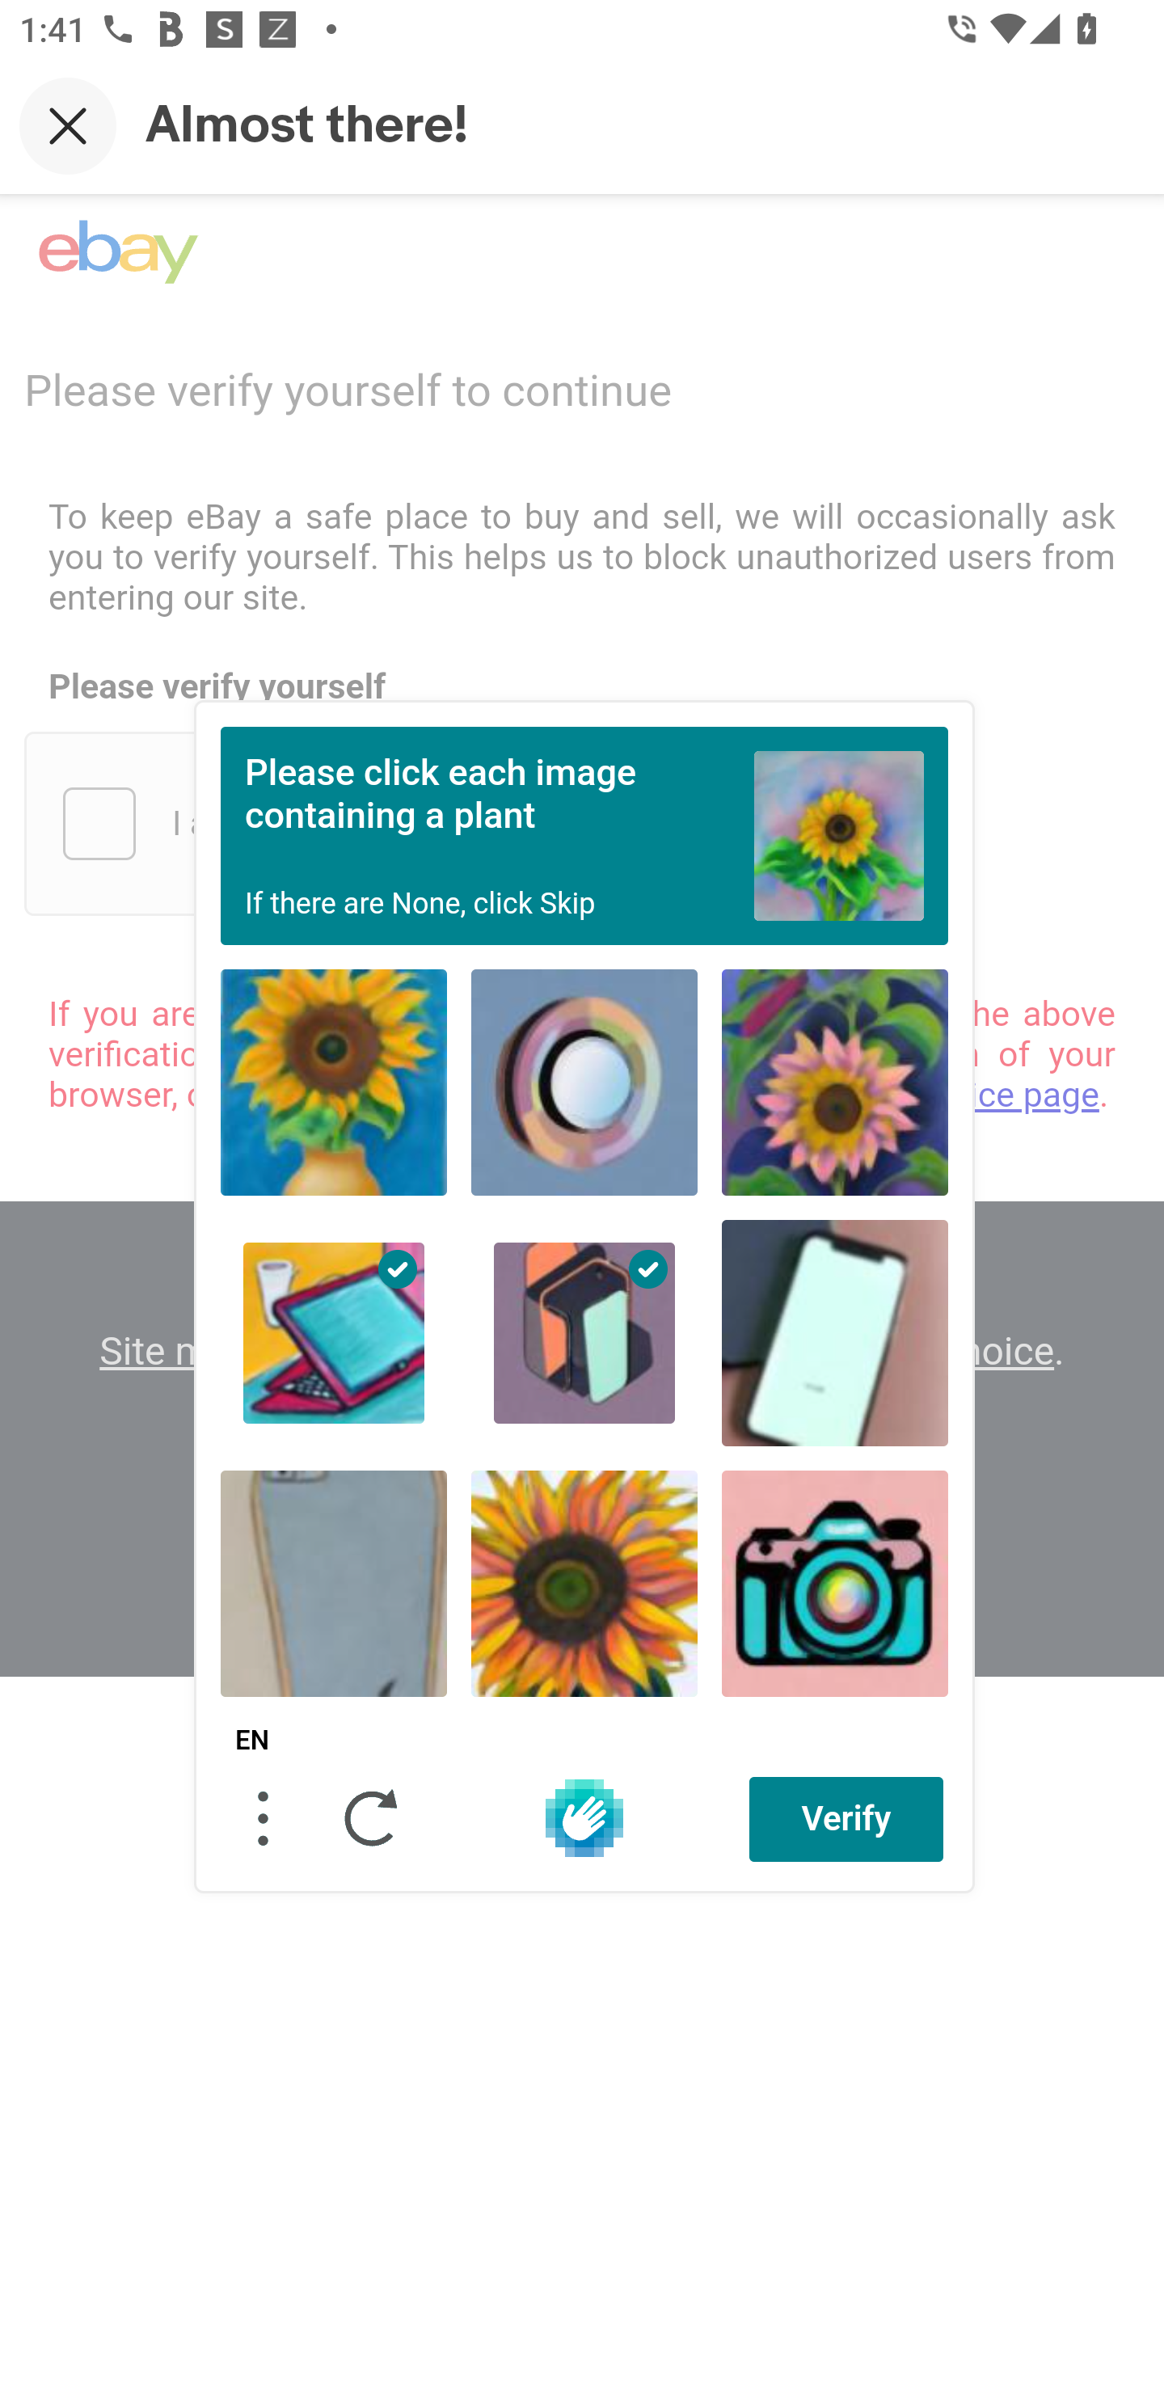  Describe the element at coordinates (584, 1082) in the screenshot. I see `Challenge Image 2` at that location.